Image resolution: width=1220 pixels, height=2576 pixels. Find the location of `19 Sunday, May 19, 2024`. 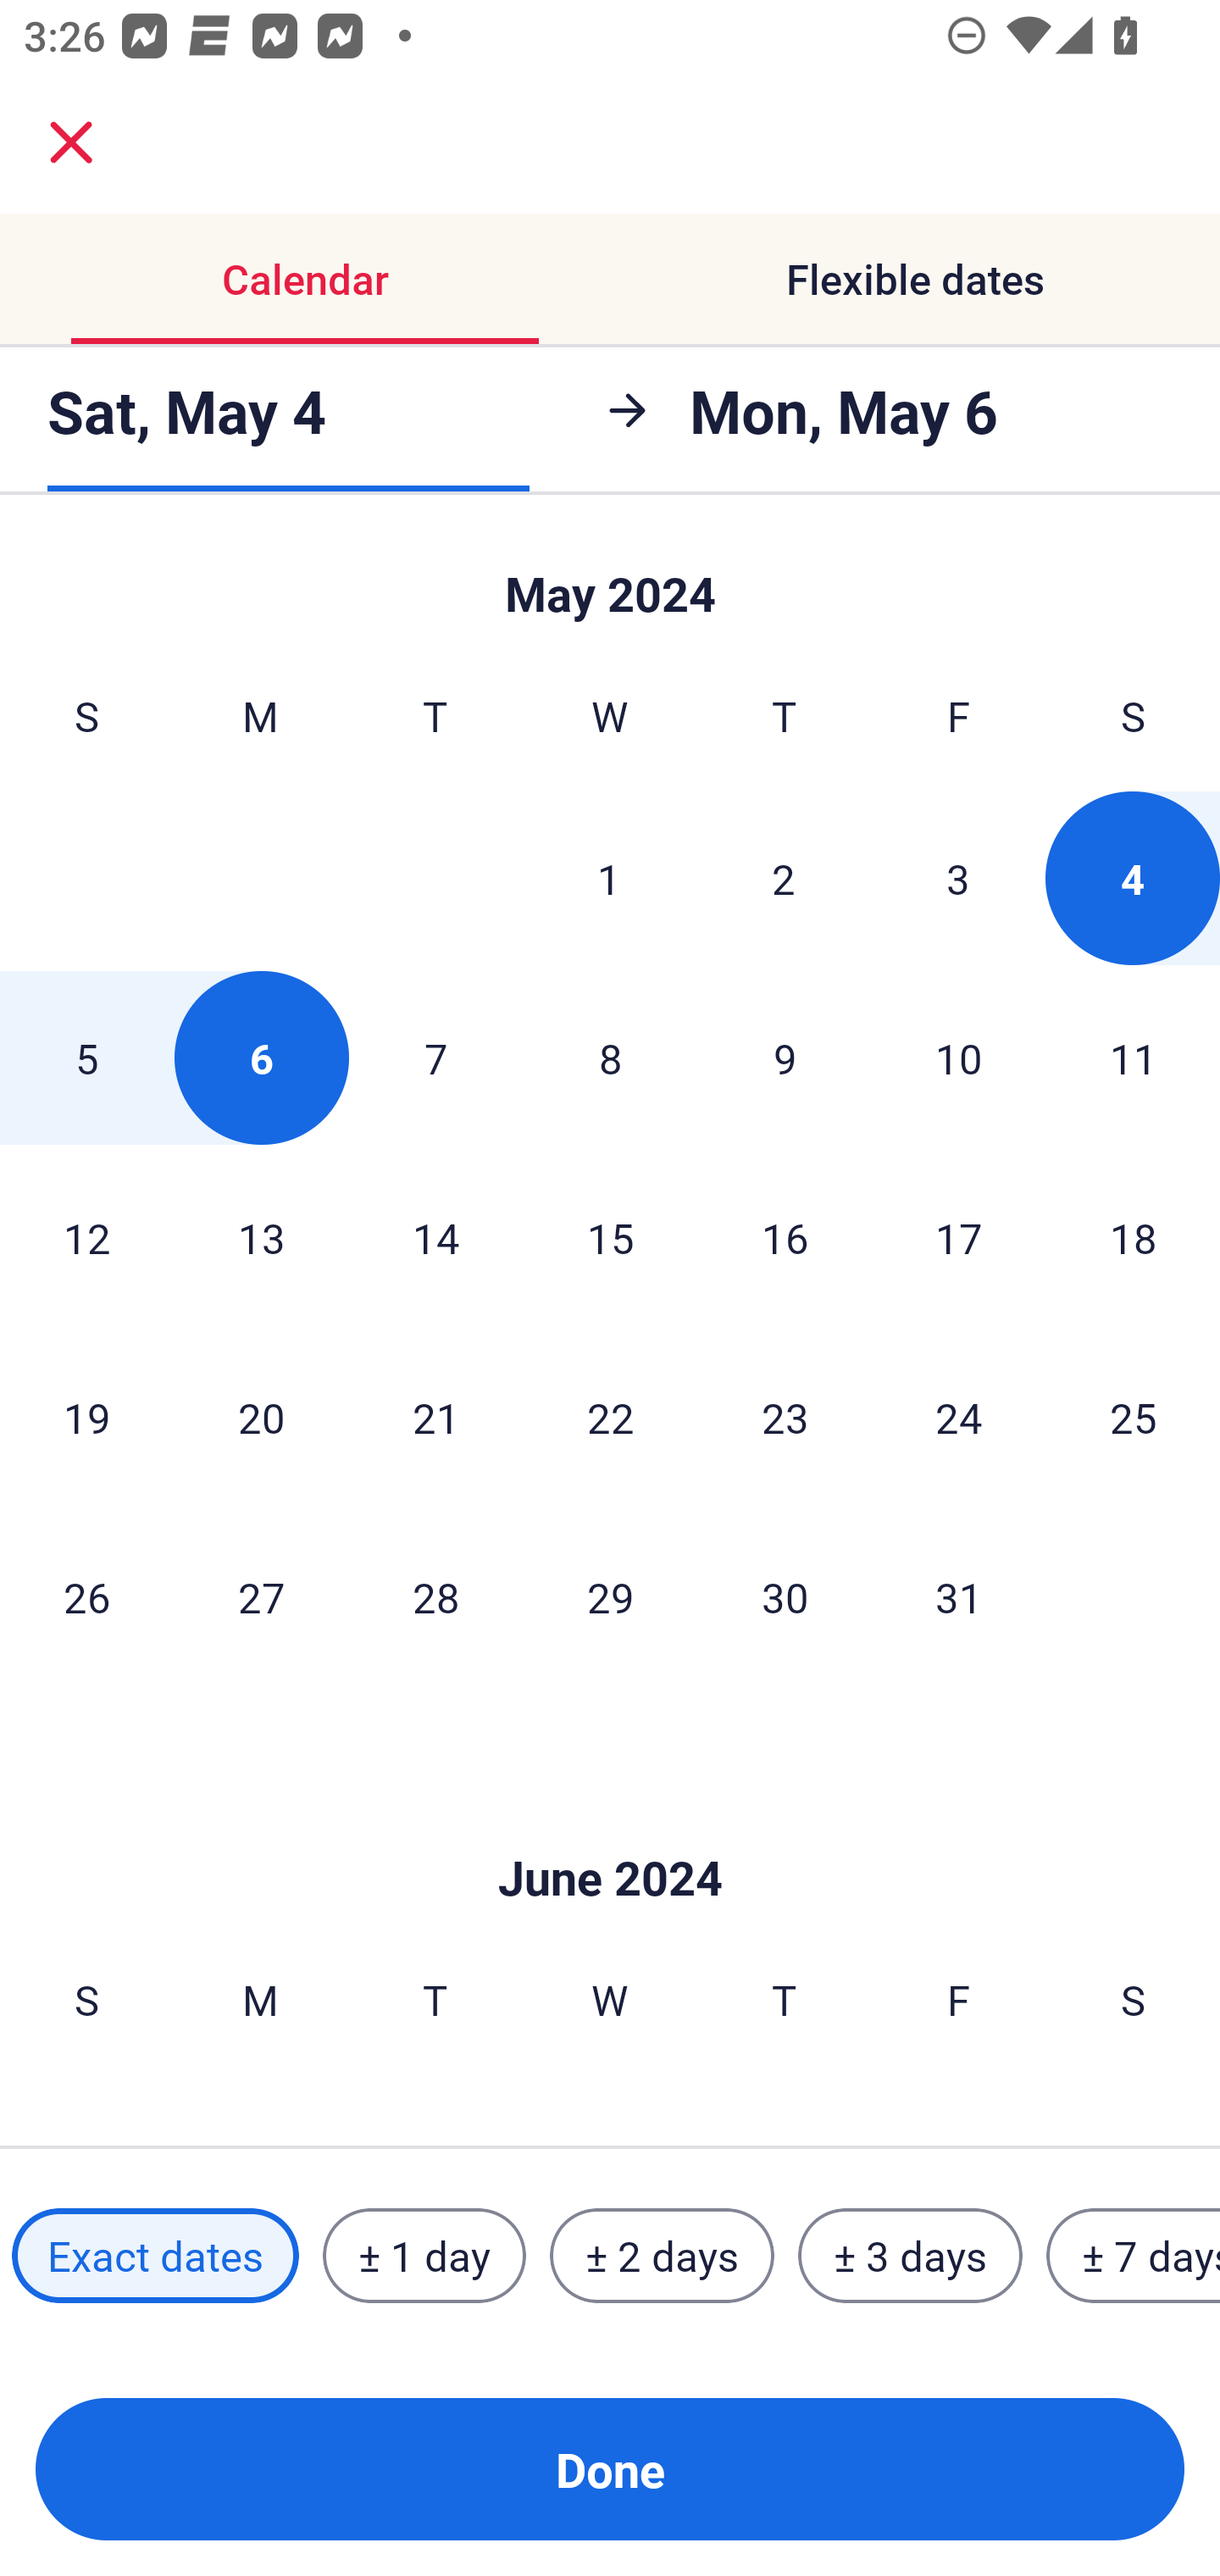

19 Sunday, May 19, 2024 is located at coordinates (86, 1417).